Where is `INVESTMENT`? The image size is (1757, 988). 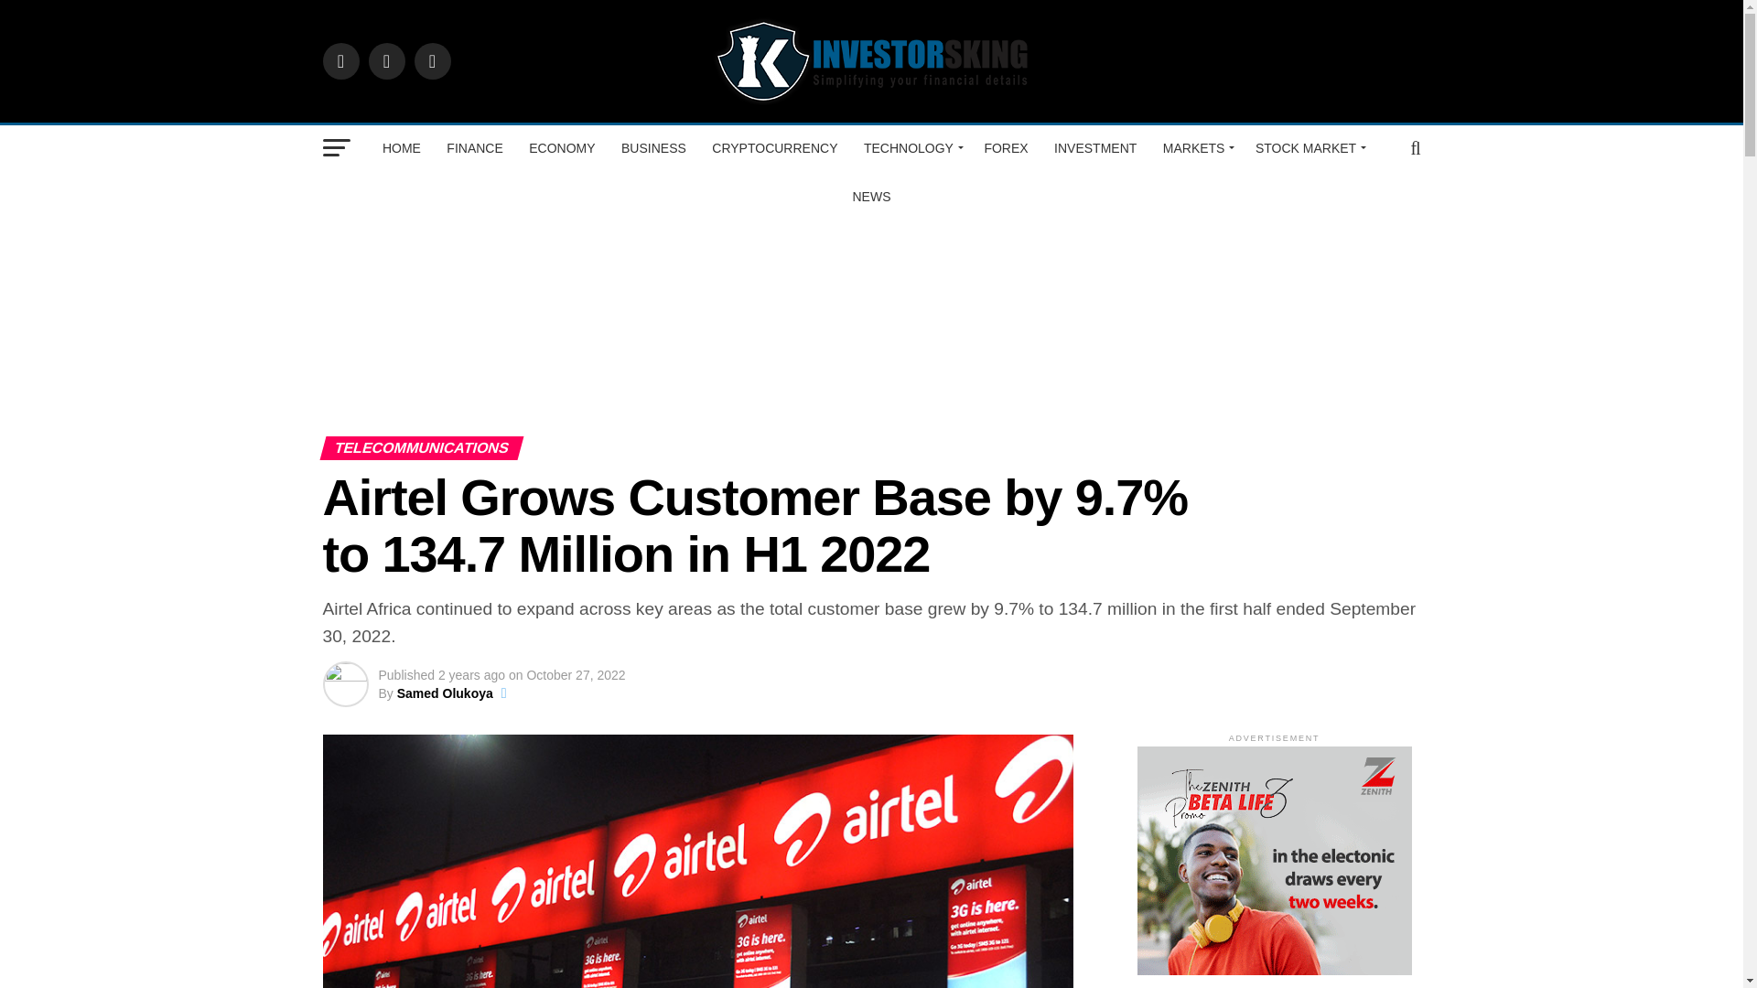
INVESTMENT is located at coordinates (1094, 148).